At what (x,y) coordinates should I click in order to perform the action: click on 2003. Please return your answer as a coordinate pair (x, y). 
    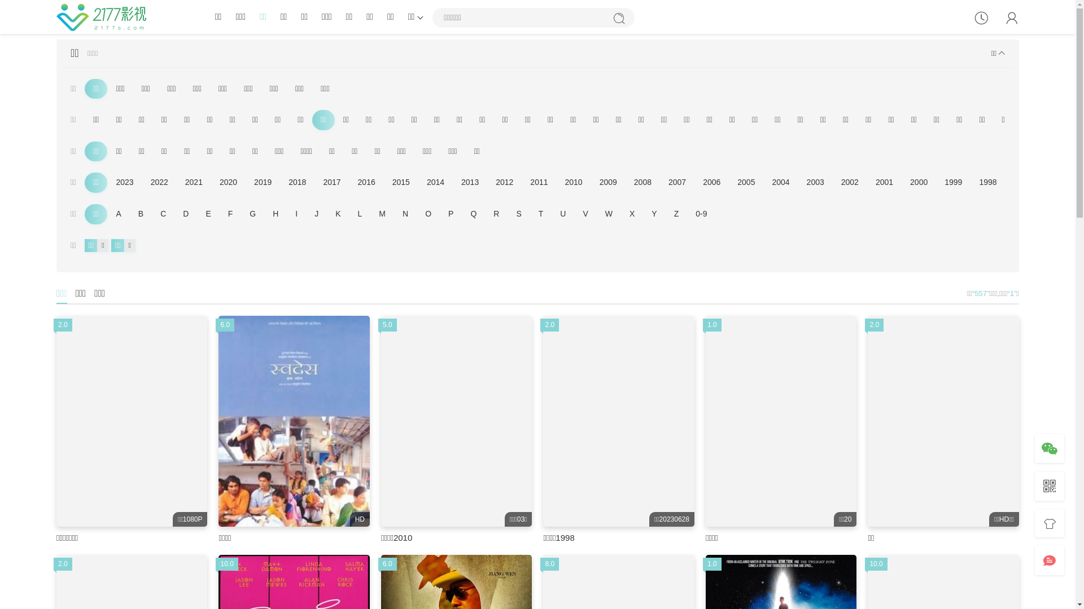
    Looking at the image, I should click on (815, 183).